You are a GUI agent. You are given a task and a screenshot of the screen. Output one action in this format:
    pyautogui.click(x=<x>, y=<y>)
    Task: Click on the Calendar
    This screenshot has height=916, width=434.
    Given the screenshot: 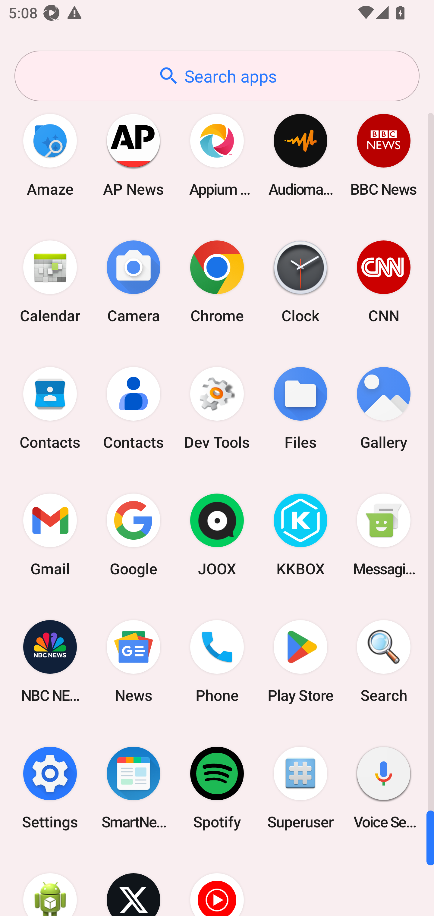 What is the action you would take?
    pyautogui.click(x=50, y=281)
    